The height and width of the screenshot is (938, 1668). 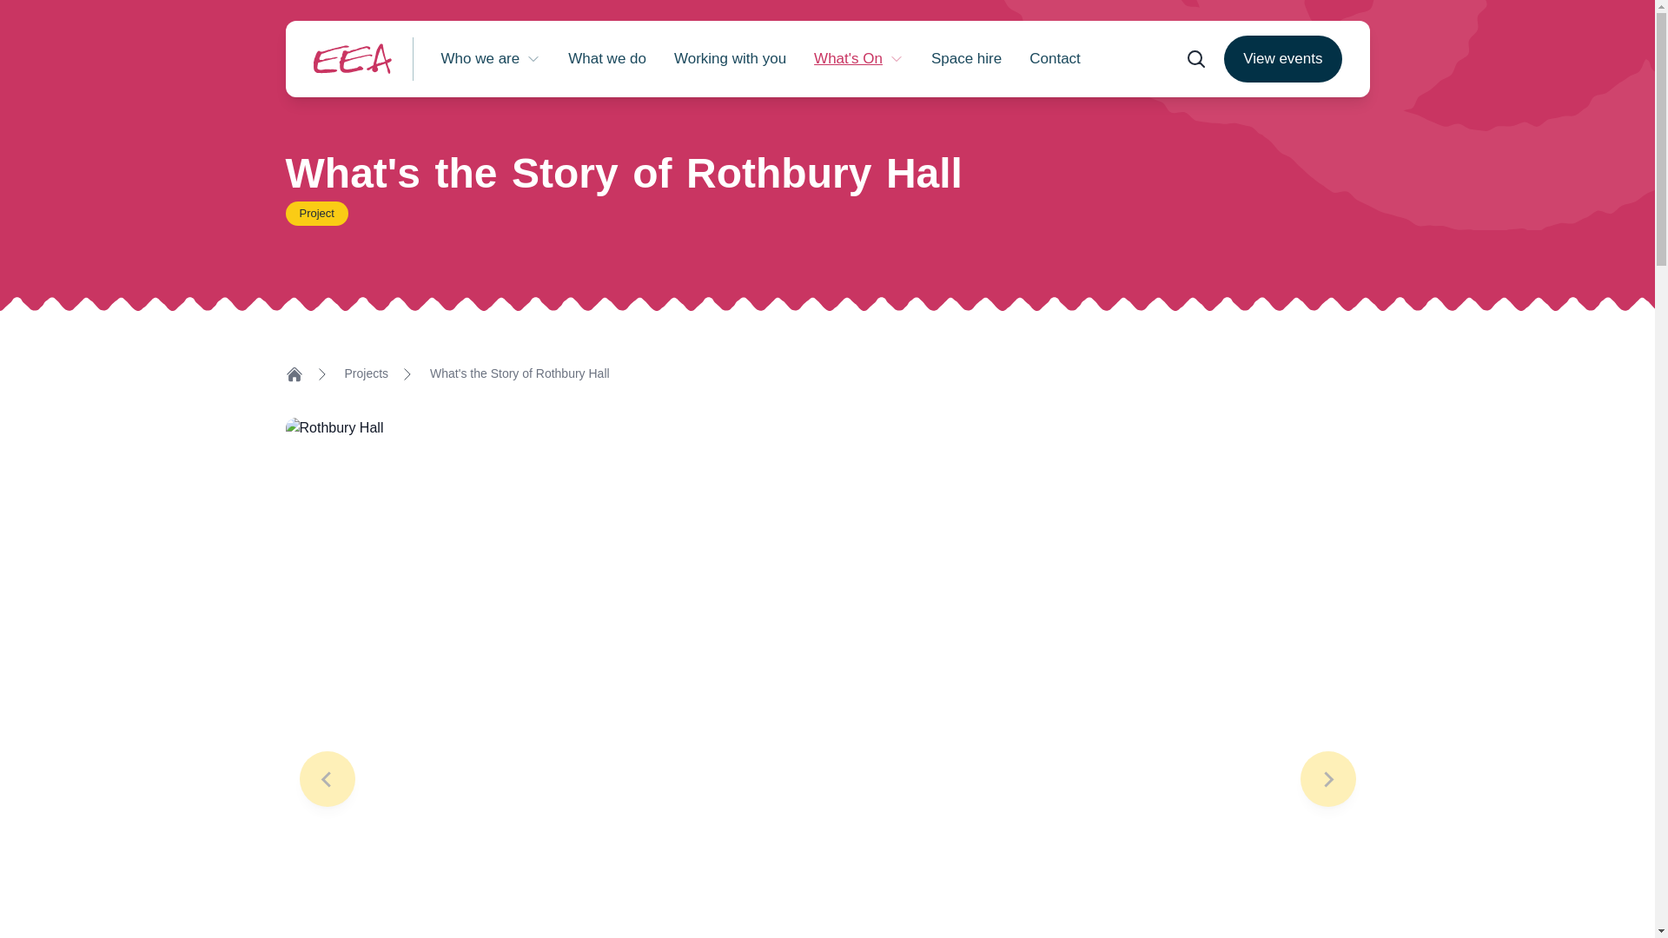 What do you see at coordinates (730, 59) in the screenshot?
I see `Working with you` at bounding box center [730, 59].